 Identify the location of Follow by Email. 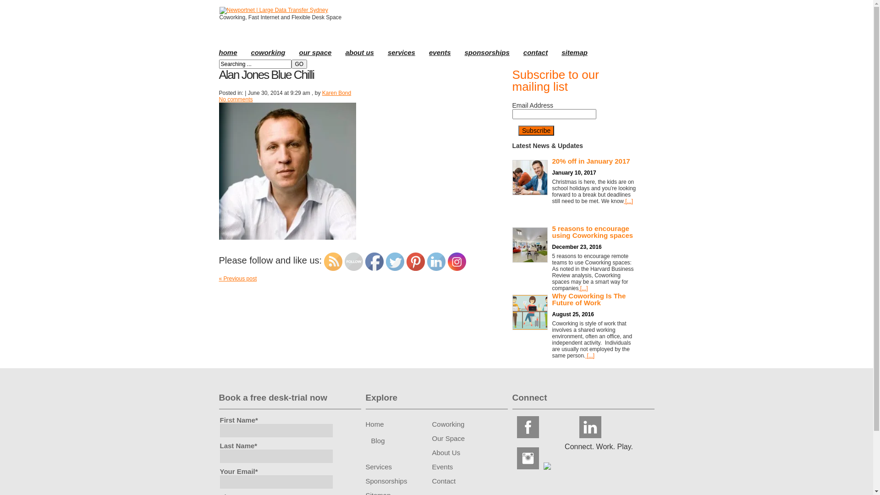
(354, 262).